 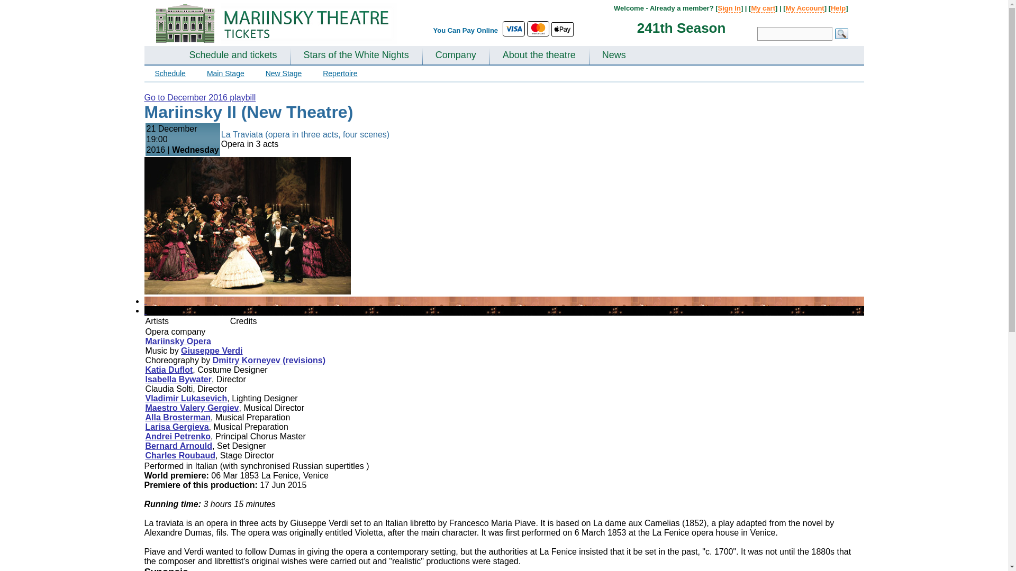 What do you see at coordinates (180, 456) in the screenshot?
I see `Charles Roubaud` at bounding box center [180, 456].